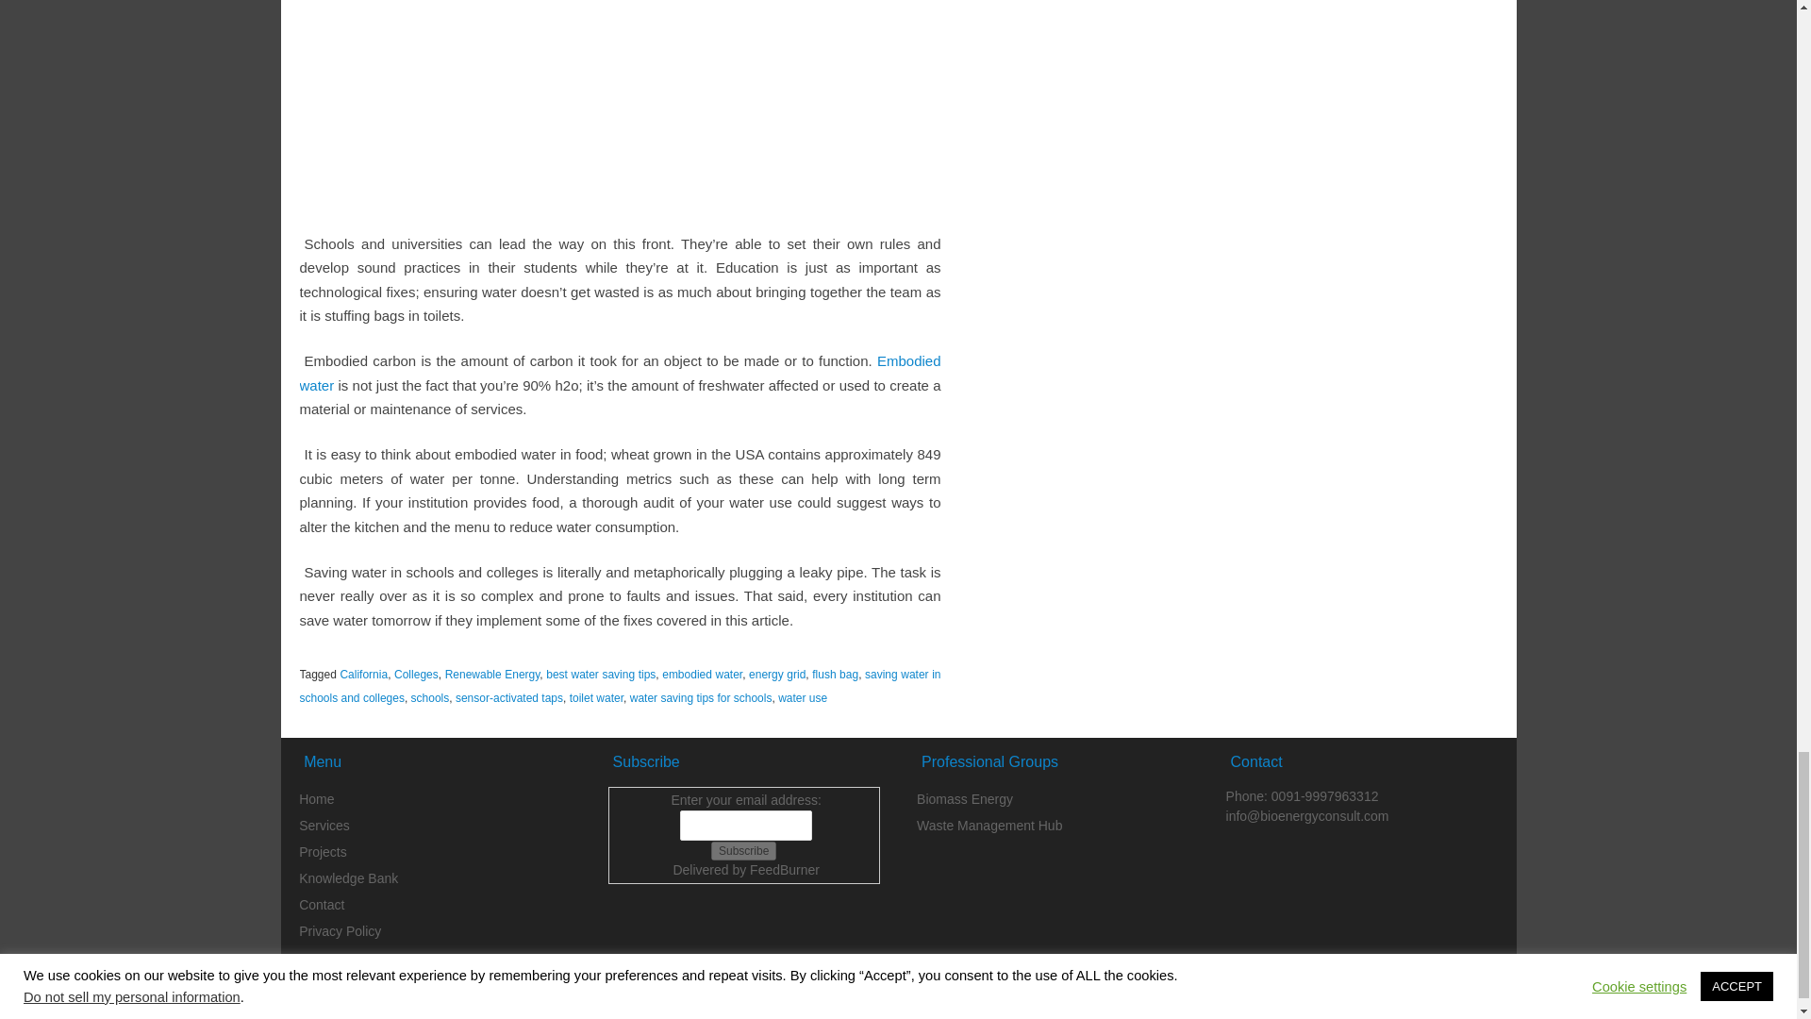 The height and width of the screenshot is (1019, 1811). What do you see at coordinates (601, 675) in the screenshot?
I see `best water saving tips` at bounding box center [601, 675].